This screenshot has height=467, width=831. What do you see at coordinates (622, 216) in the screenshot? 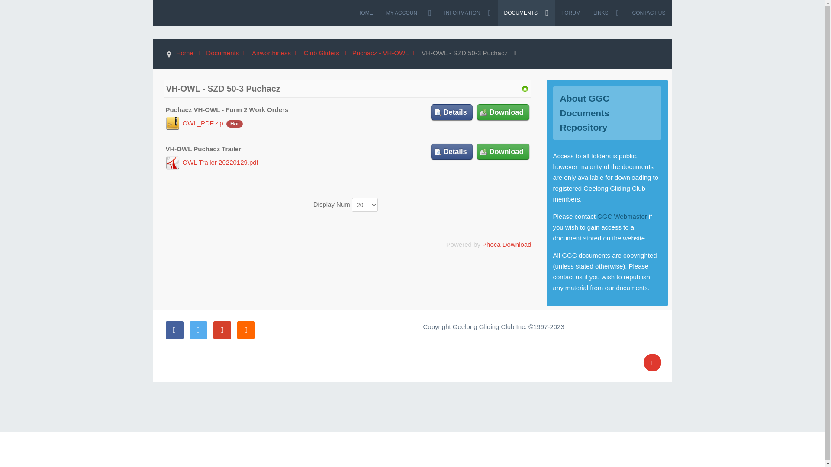
I see `GGC Webmaster` at bounding box center [622, 216].